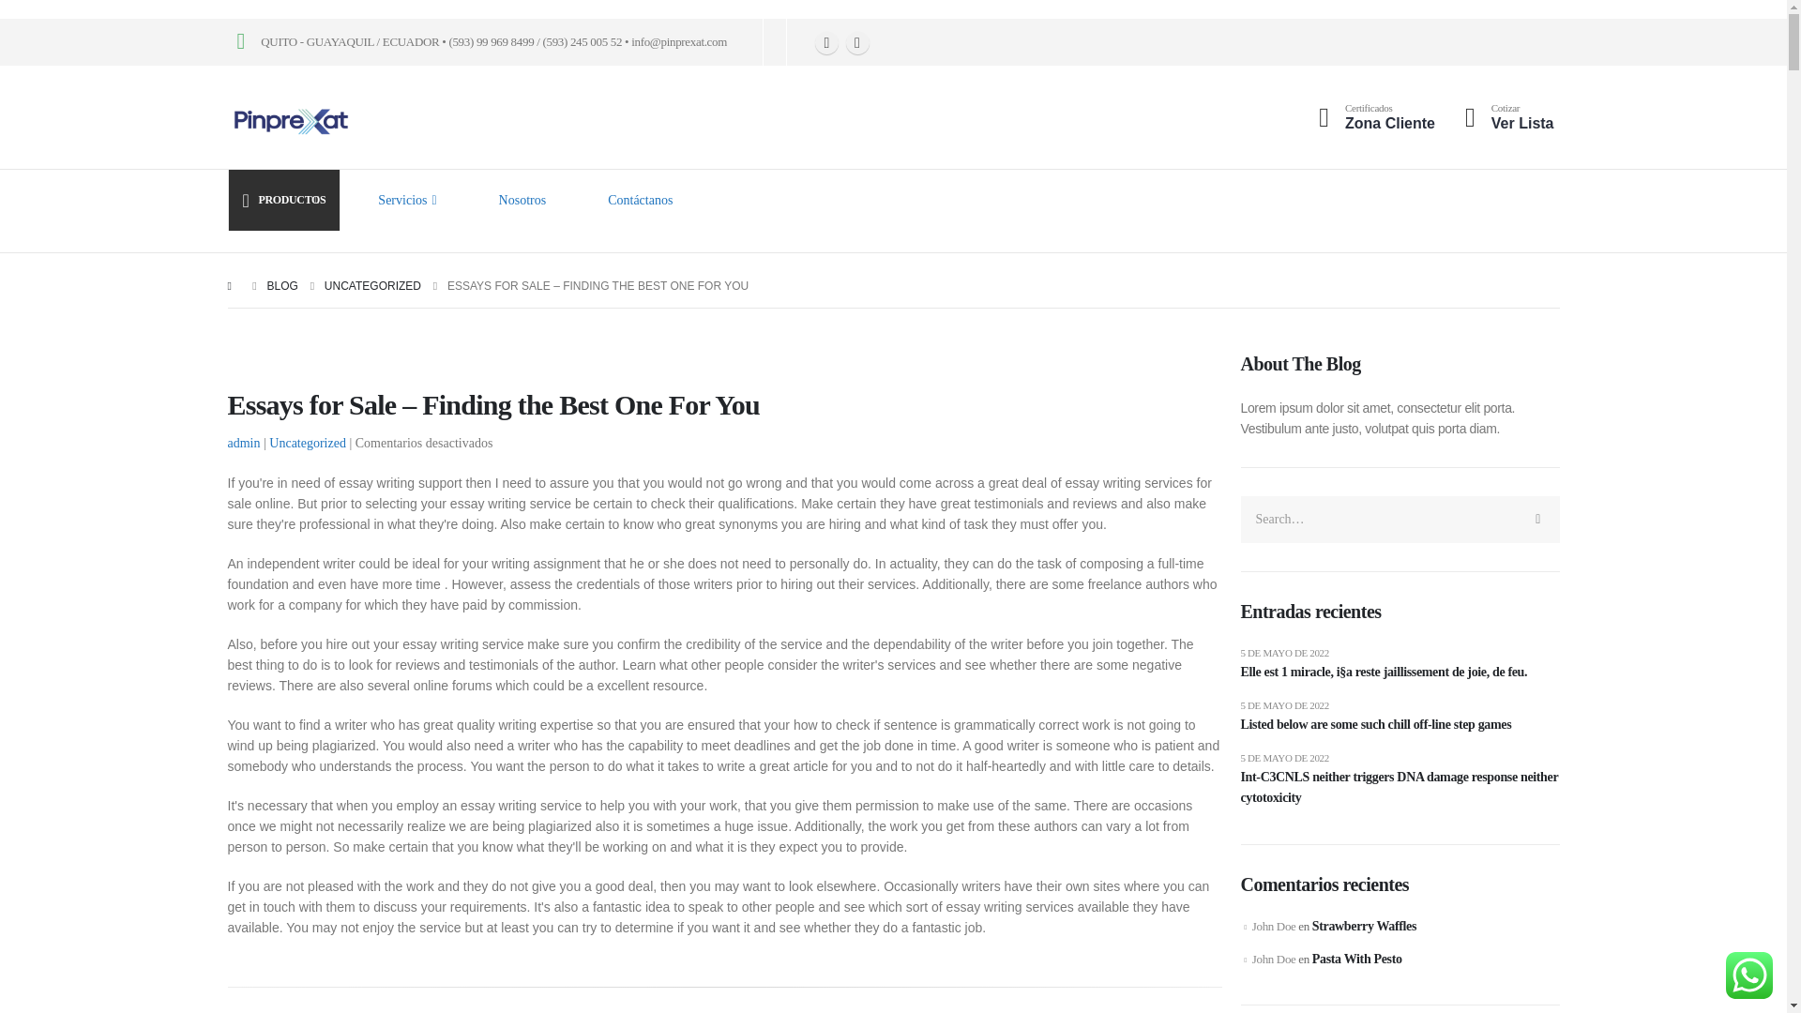 The height and width of the screenshot is (1013, 1801). Describe the element at coordinates (1400, 725) in the screenshot. I see `BLOG` at that location.